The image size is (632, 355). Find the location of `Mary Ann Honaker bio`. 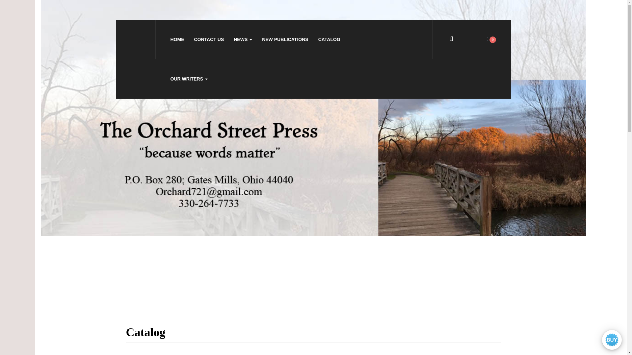

Mary Ann Honaker bio is located at coordinates (313, 353).